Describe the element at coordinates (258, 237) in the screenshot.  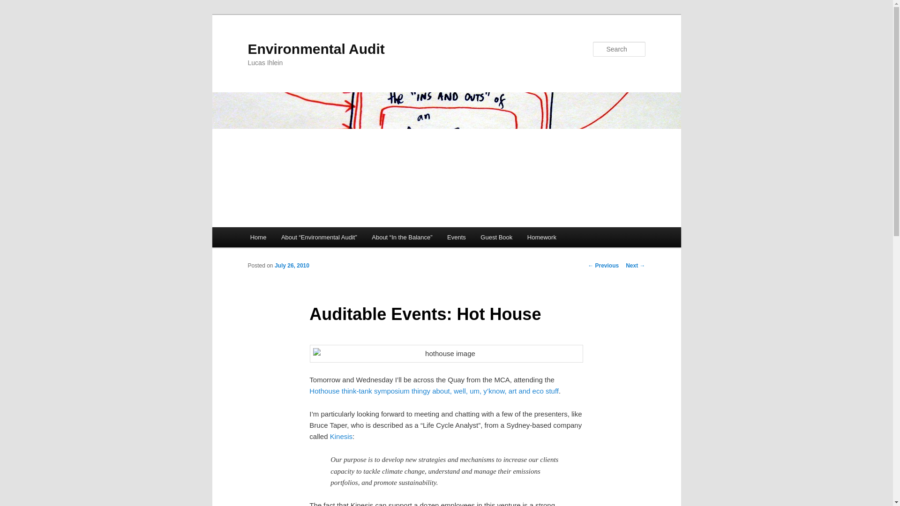
I see `Home` at that location.